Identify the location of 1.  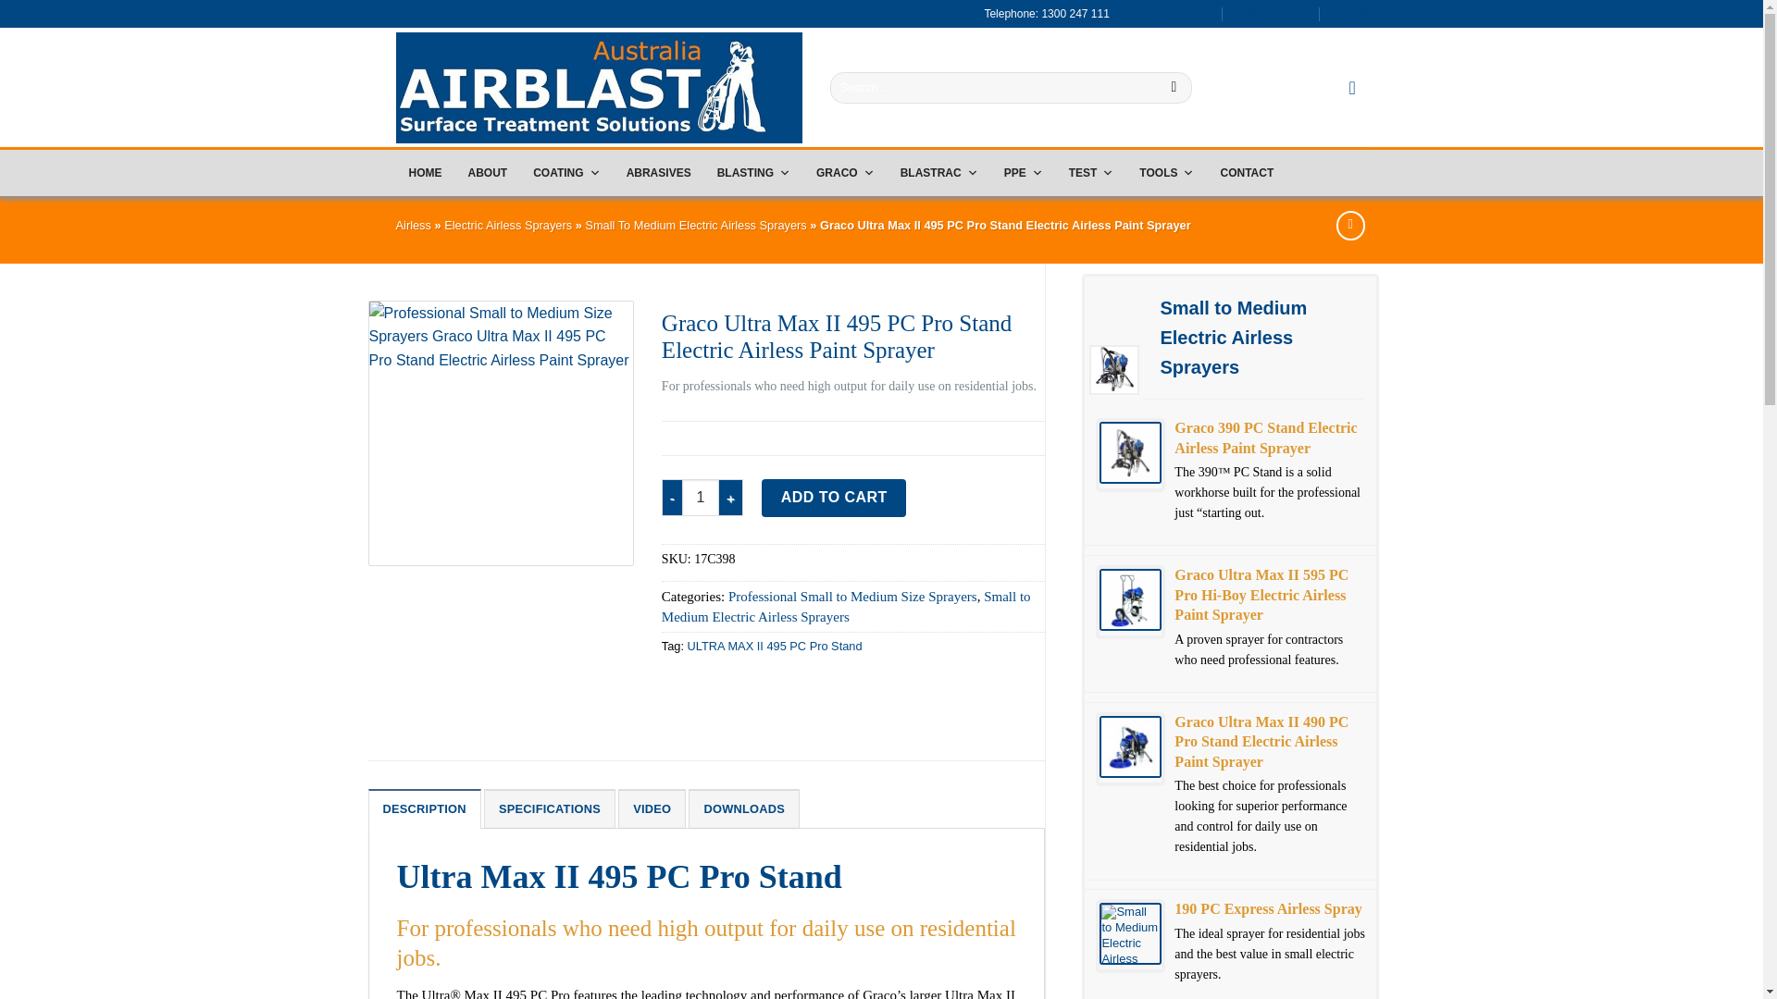
(701, 498).